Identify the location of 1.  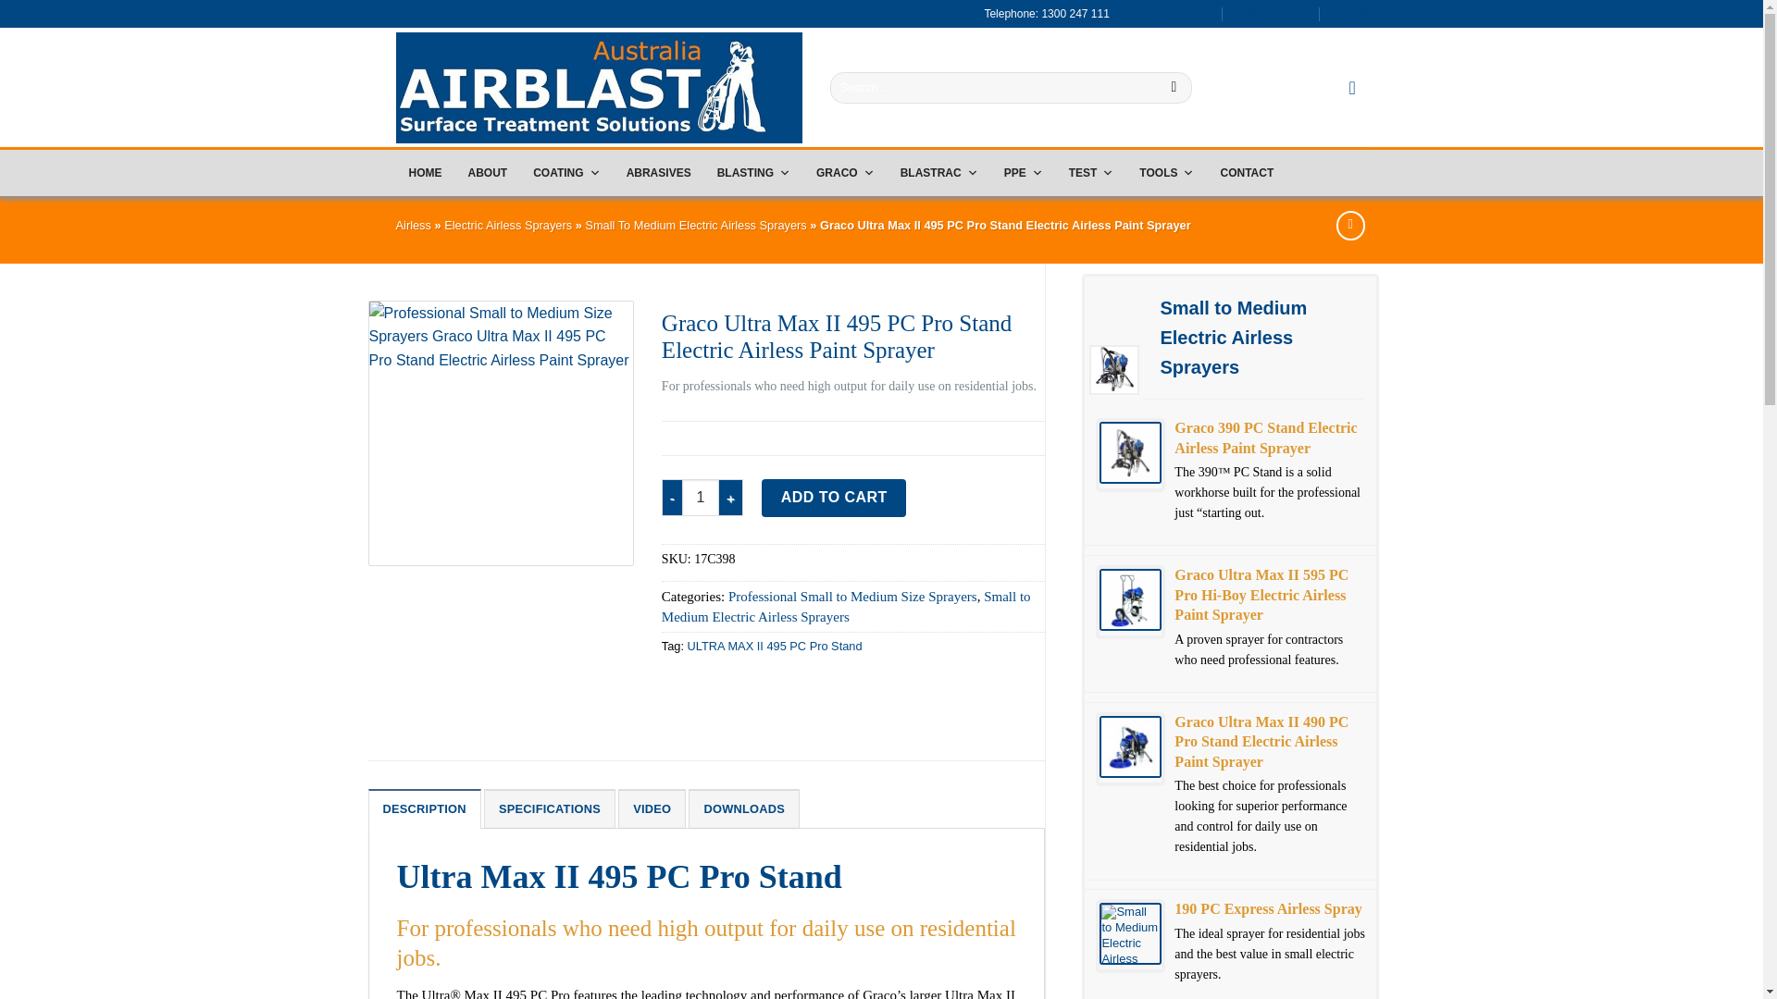
(701, 498).